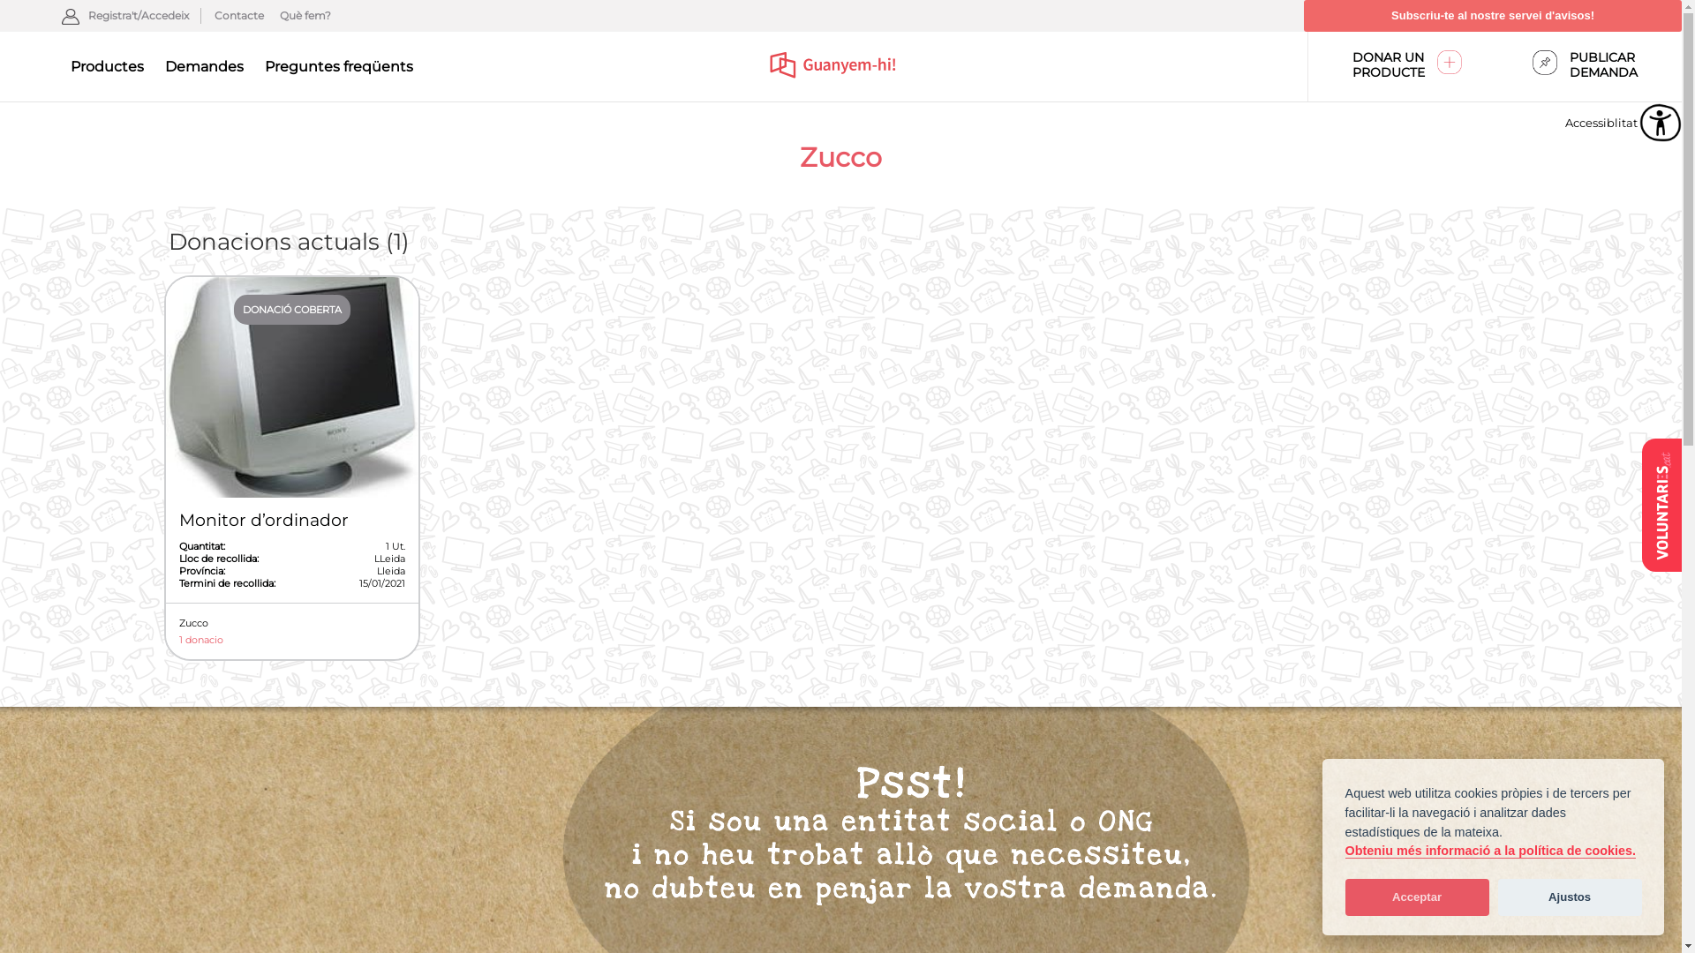 This screenshot has width=1695, height=953. I want to click on Registra't/Accedeix, so click(125, 16).